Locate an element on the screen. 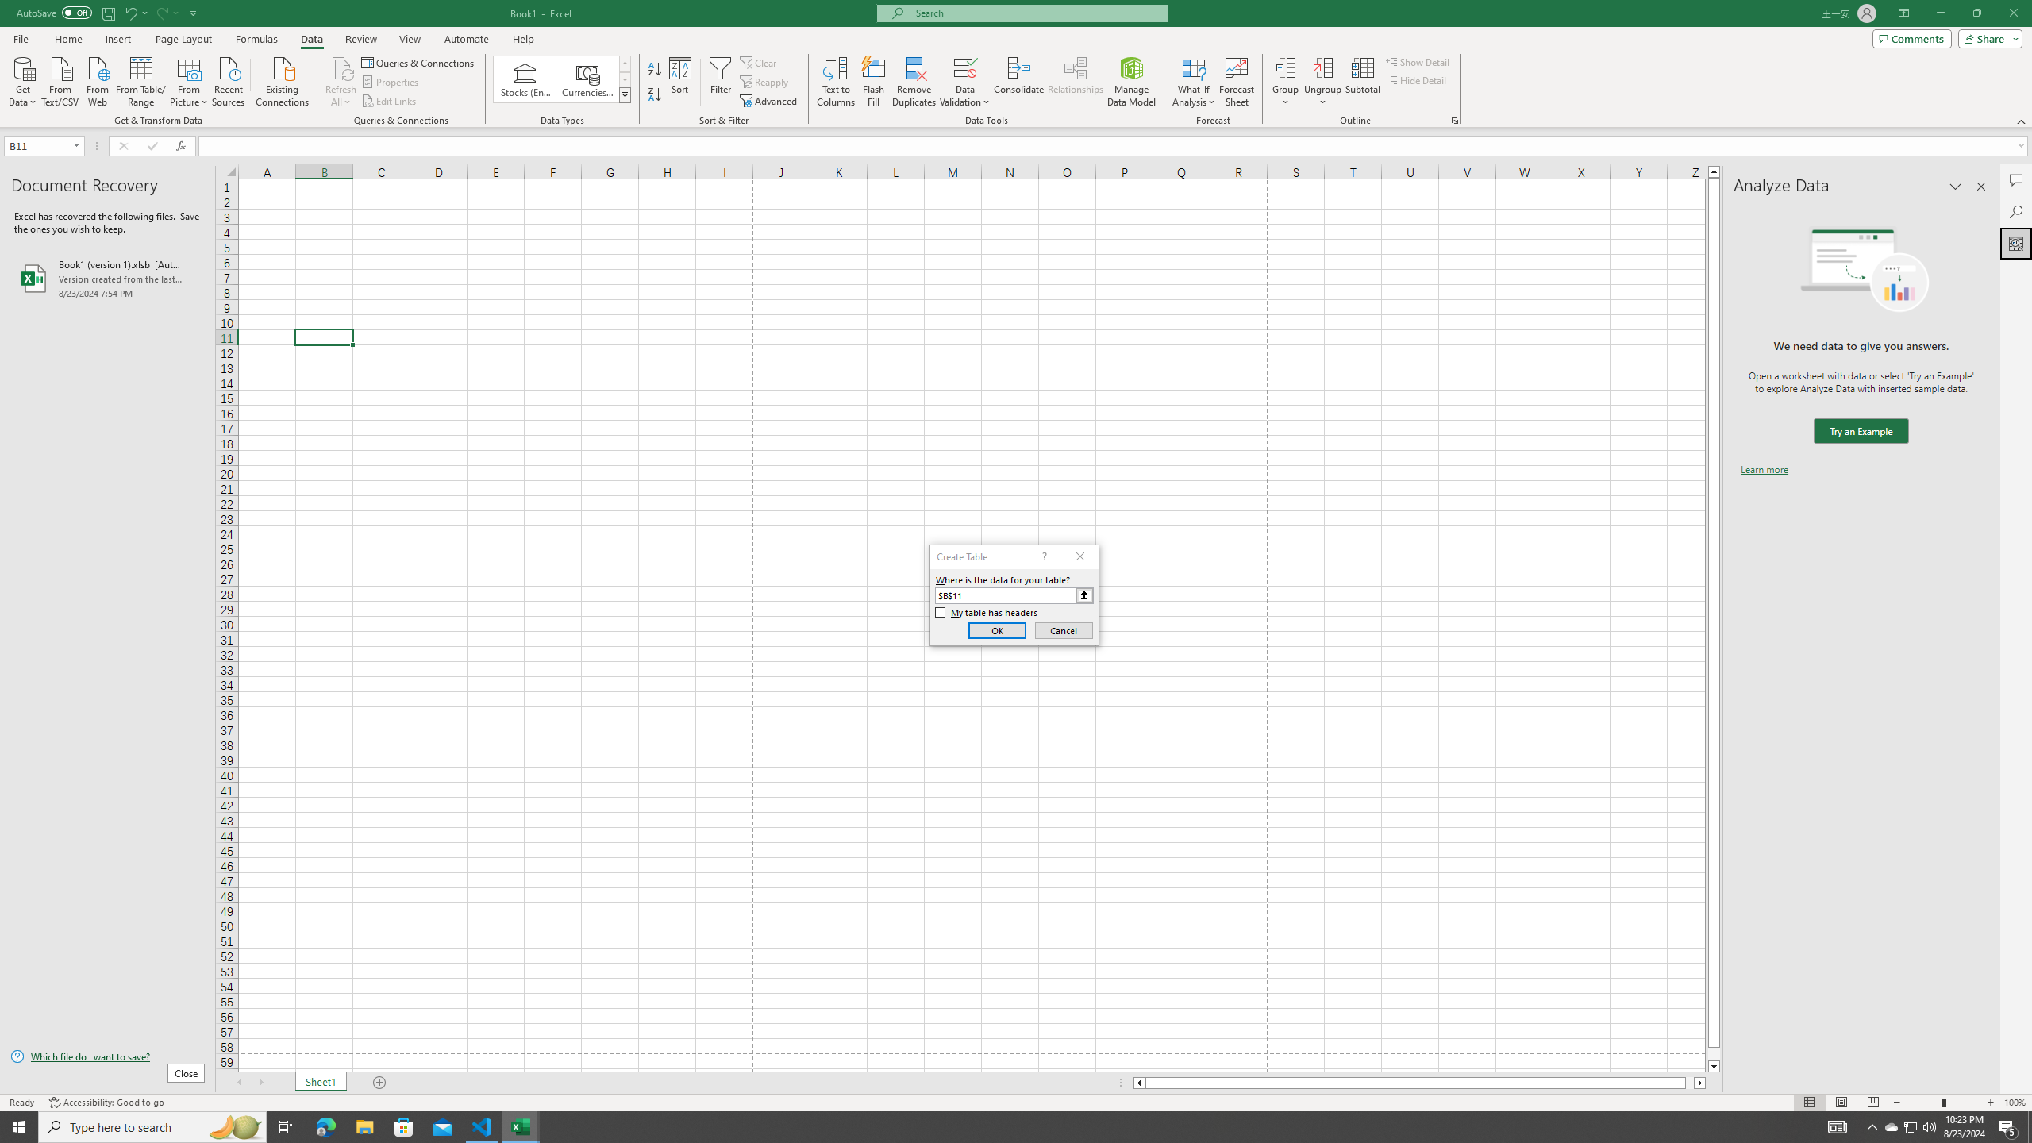 The width and height of the screenshot is (2032, 1143). AutomationID: ConvertToLinkedEntity is located at coordinates (562, 79).